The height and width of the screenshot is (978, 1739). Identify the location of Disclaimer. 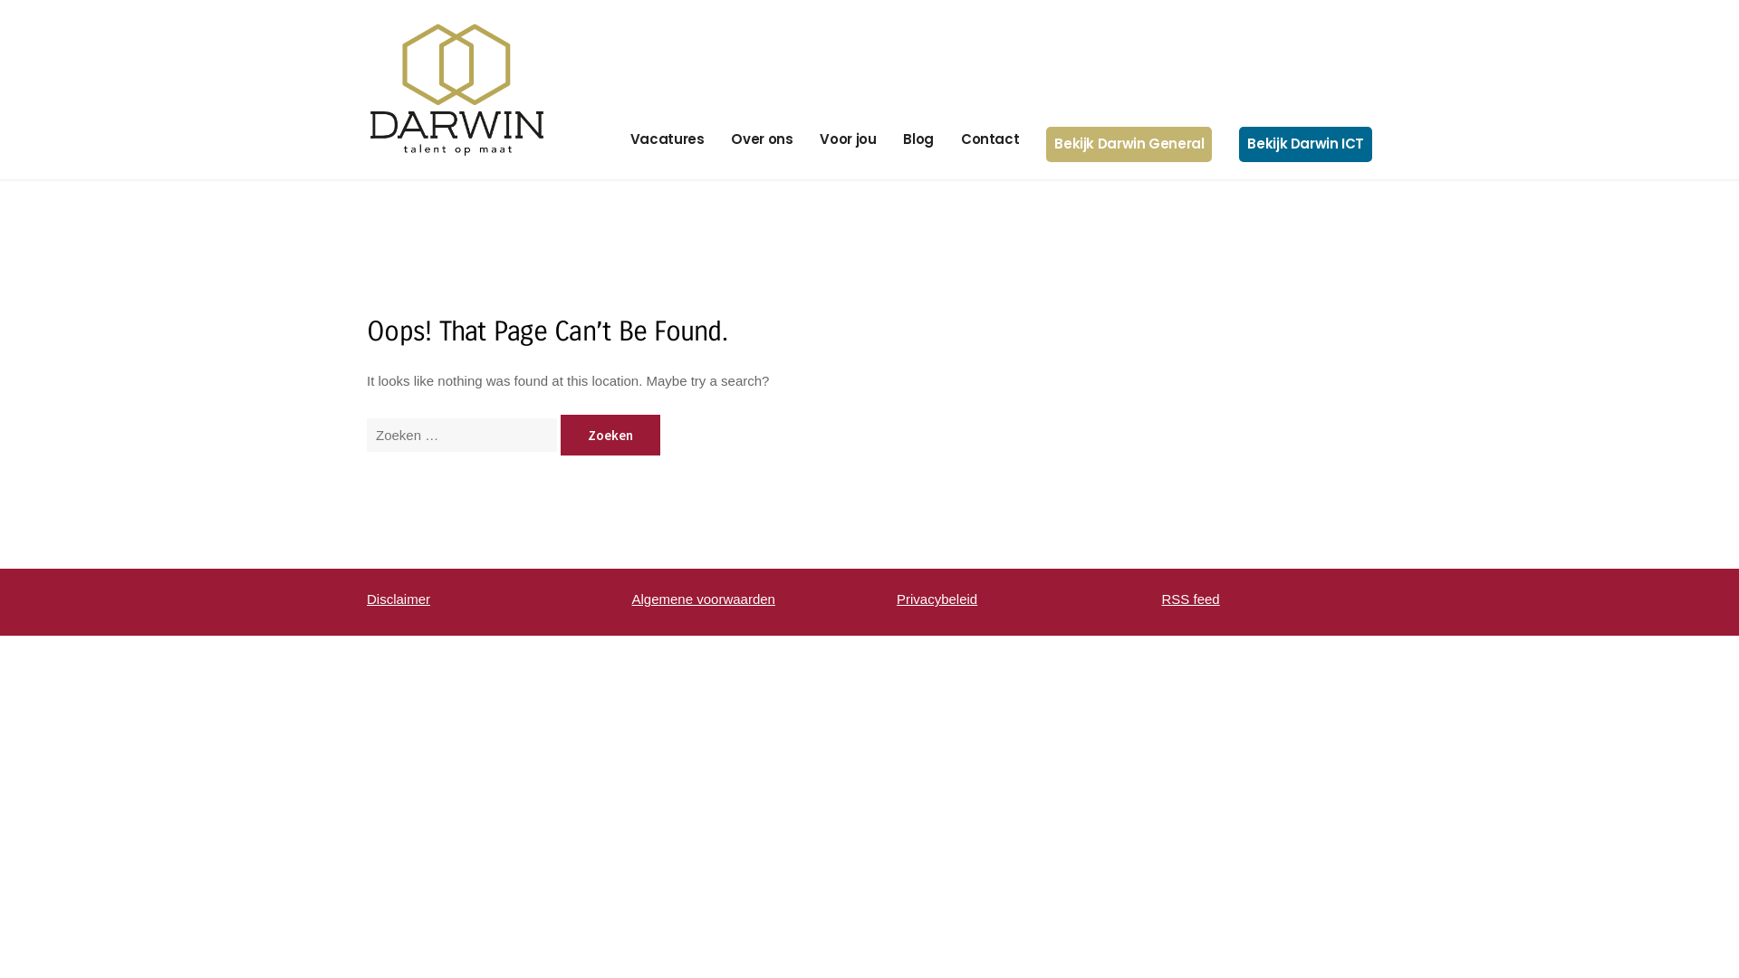
(399, 599).